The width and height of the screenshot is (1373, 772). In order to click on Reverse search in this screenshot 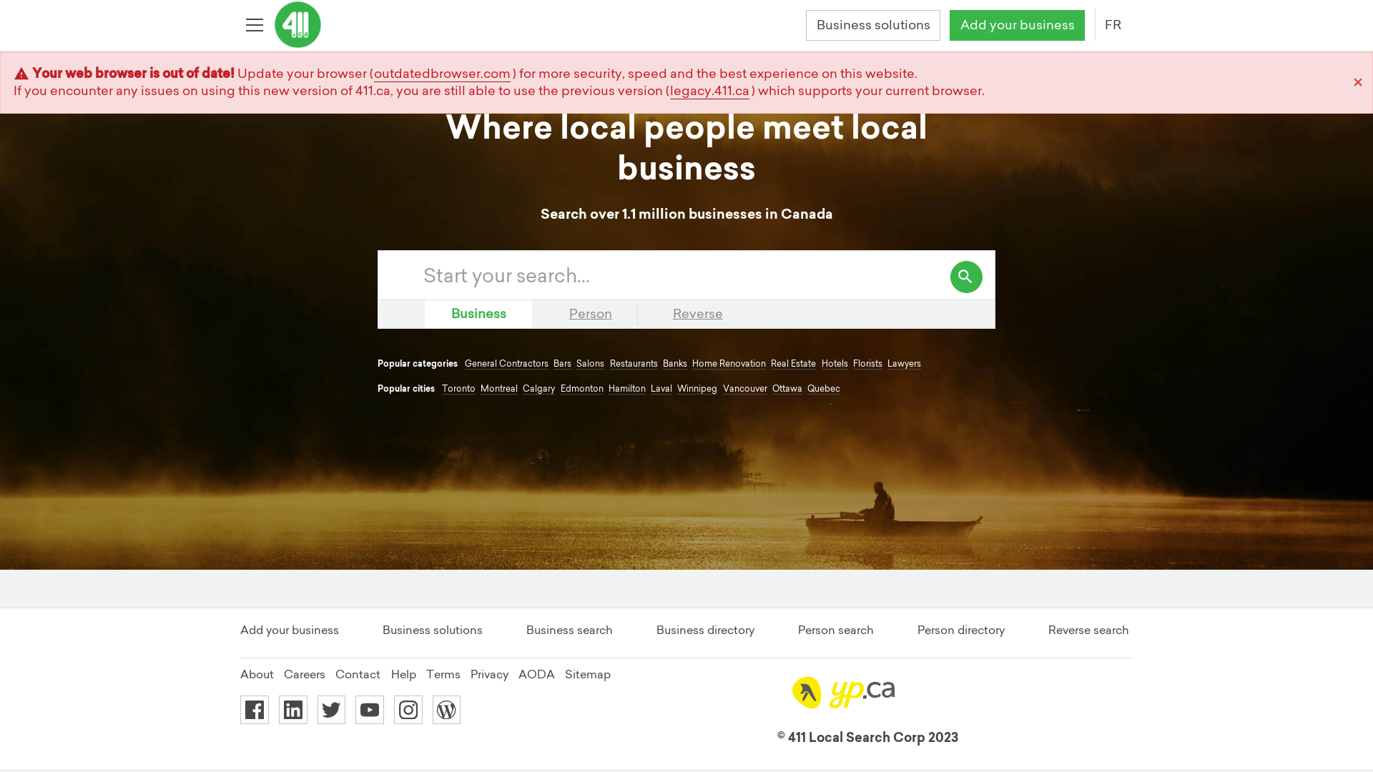, I will do `click(1088, 630)`.